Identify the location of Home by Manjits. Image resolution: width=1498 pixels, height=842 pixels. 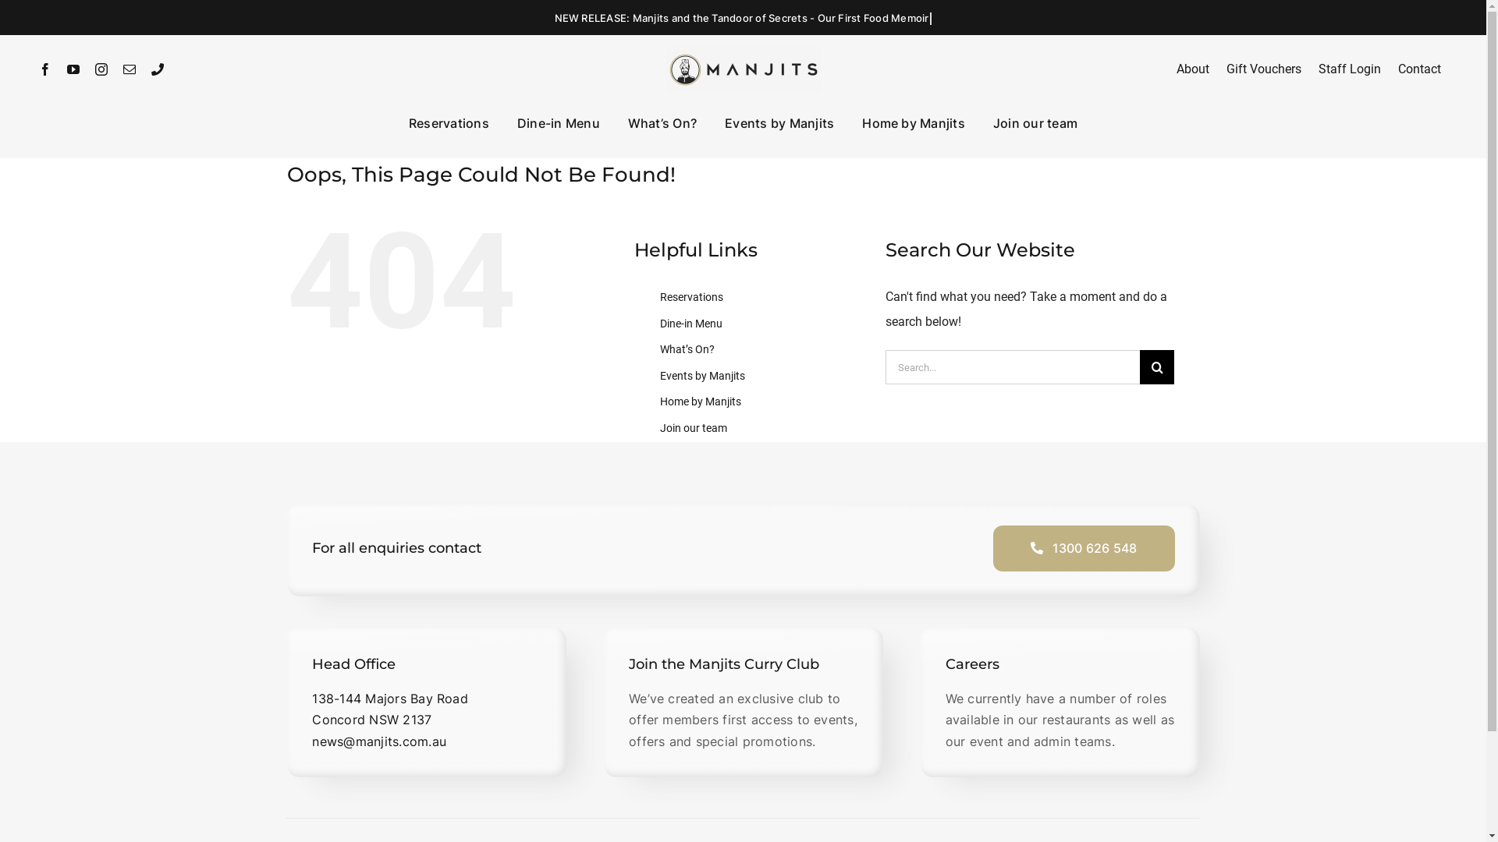
(701, 402).